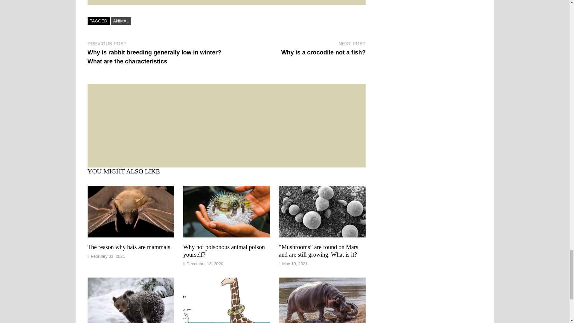 This screenshot has width=574, height=323. Describe the element at coordinates (295, 263) in the screenshot. I see `The reason why bats are mammals` at that location.